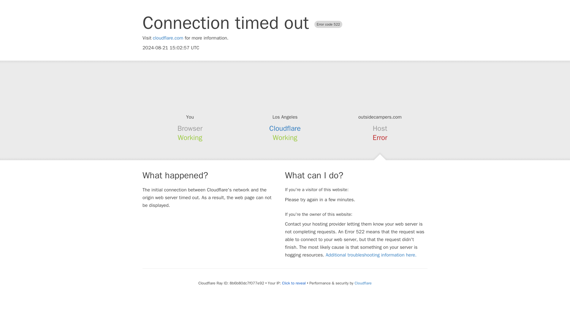 The height and width of the screenshot is (321, 570). What do you see at coordinates (363, 283) in the screenshot?
I see `Cloudflare` at bounding box center [363, 283].